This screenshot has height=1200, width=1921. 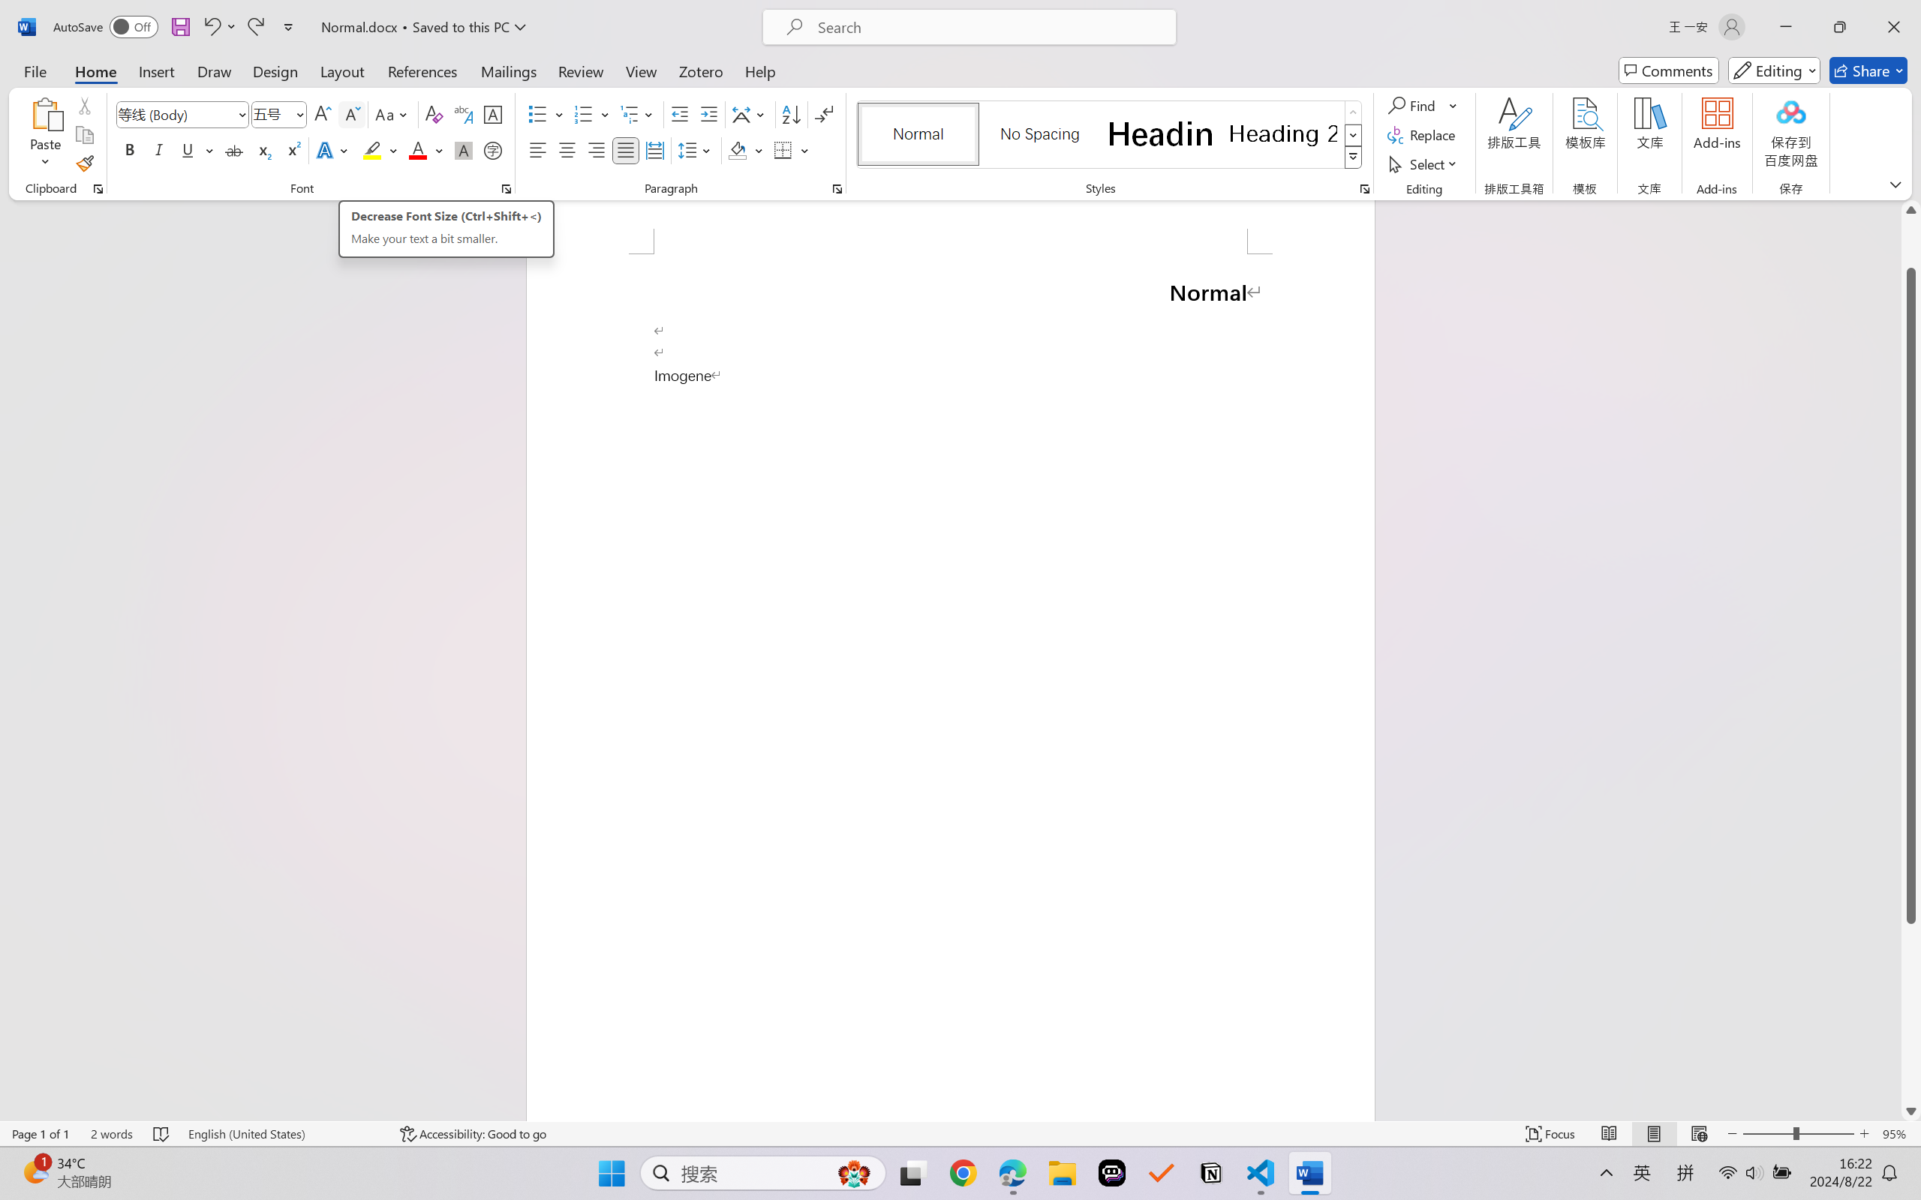 What do you see at coordinates (1911, 243) in the screenshot?
I see `Page up` at bounding box center [1911, 243].